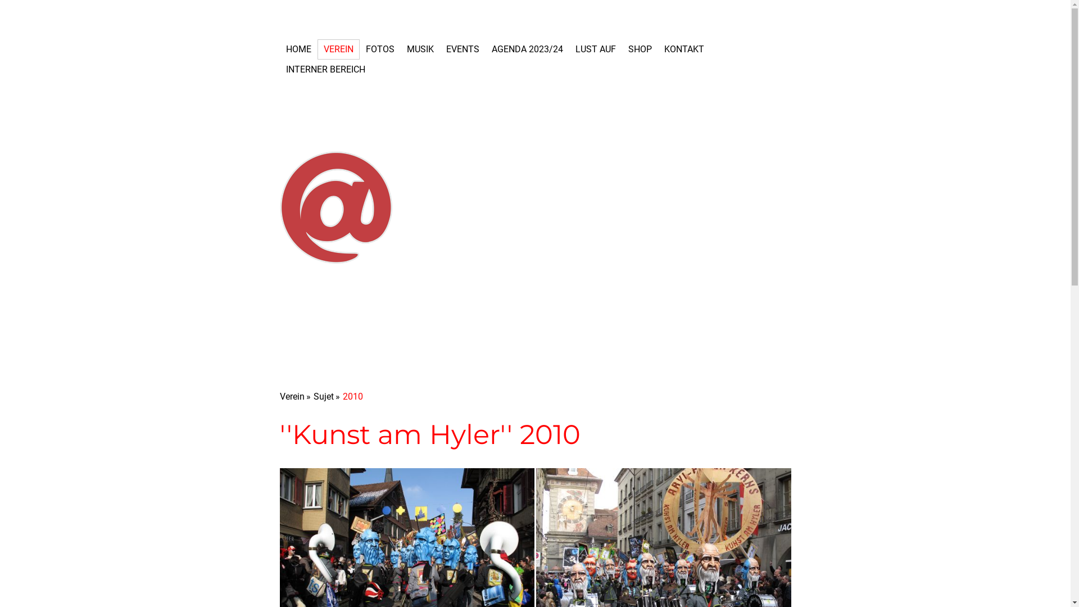 This screenshot has height=607, width=1079. Describe the element at coordinates (297, 397) in the screenshot. I see `Verein` at that location.